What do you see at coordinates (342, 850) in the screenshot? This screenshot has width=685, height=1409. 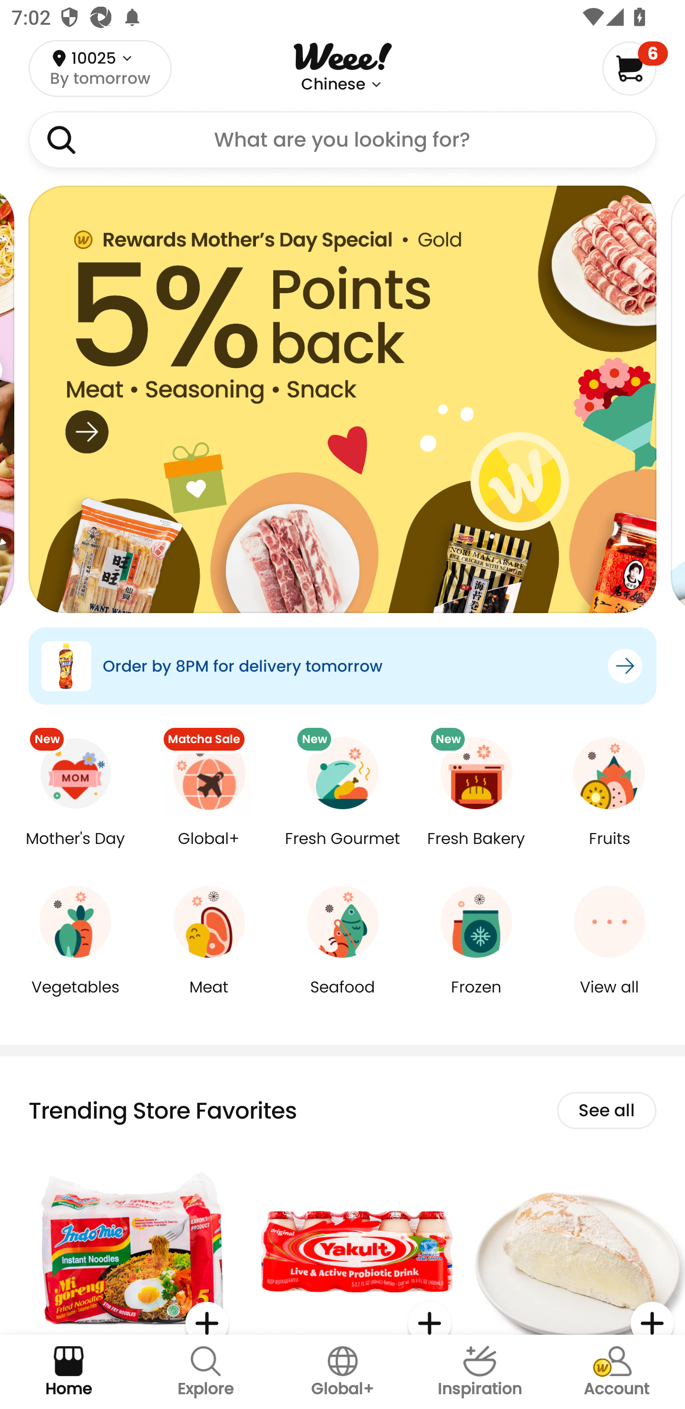 I see `Fresh Gourmet` at bounding box center [342, 850].